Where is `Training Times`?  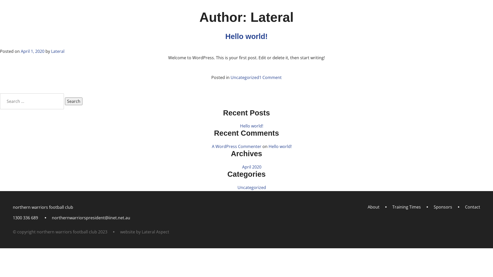
Training Times is located at coordinates (407, 207).